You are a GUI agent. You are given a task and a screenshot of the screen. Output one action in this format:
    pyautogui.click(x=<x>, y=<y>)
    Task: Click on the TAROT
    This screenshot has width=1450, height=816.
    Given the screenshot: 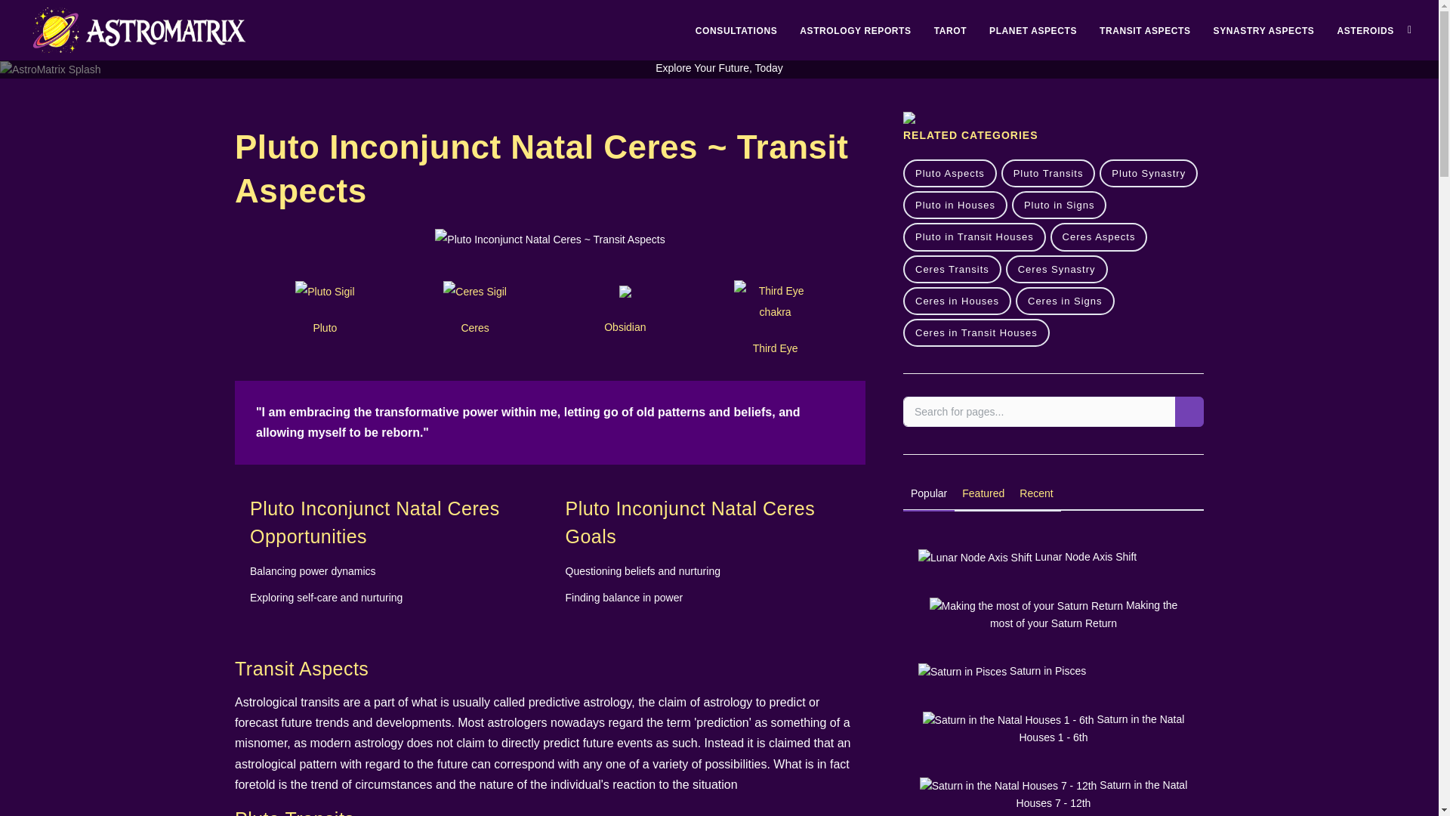 What is the action you would take?
    pyautogui.click(x=950, y=30)
    